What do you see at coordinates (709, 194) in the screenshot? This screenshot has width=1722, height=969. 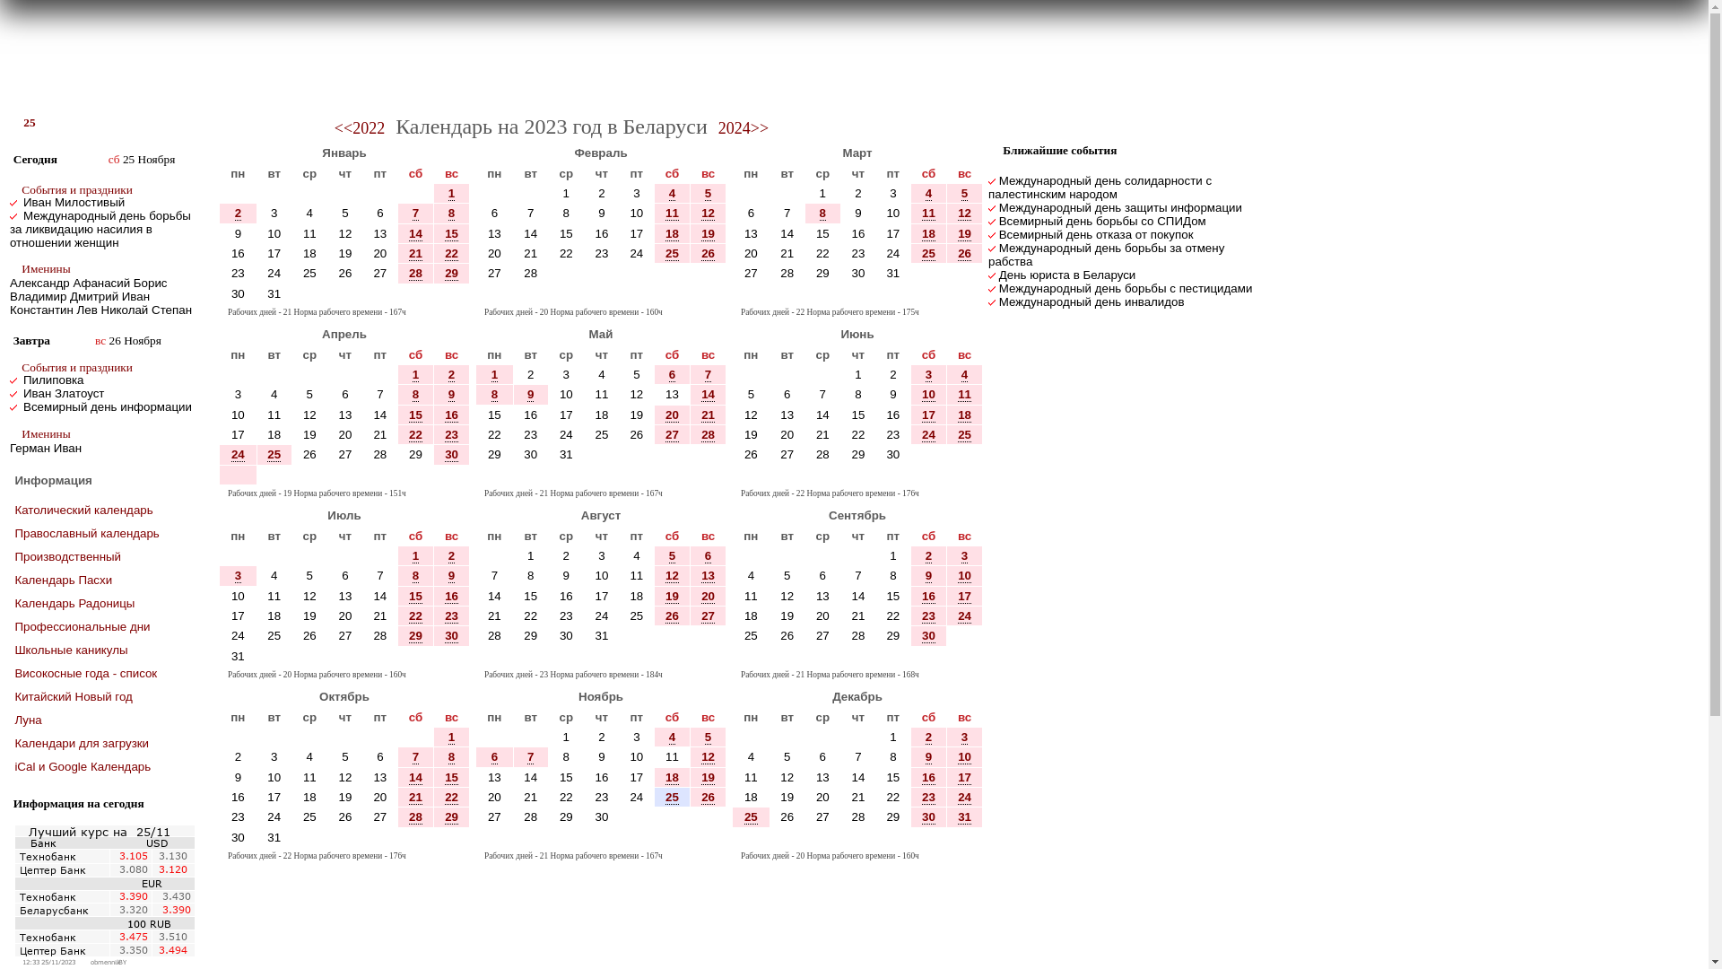 I see `5` at bounding box center [709, 194].